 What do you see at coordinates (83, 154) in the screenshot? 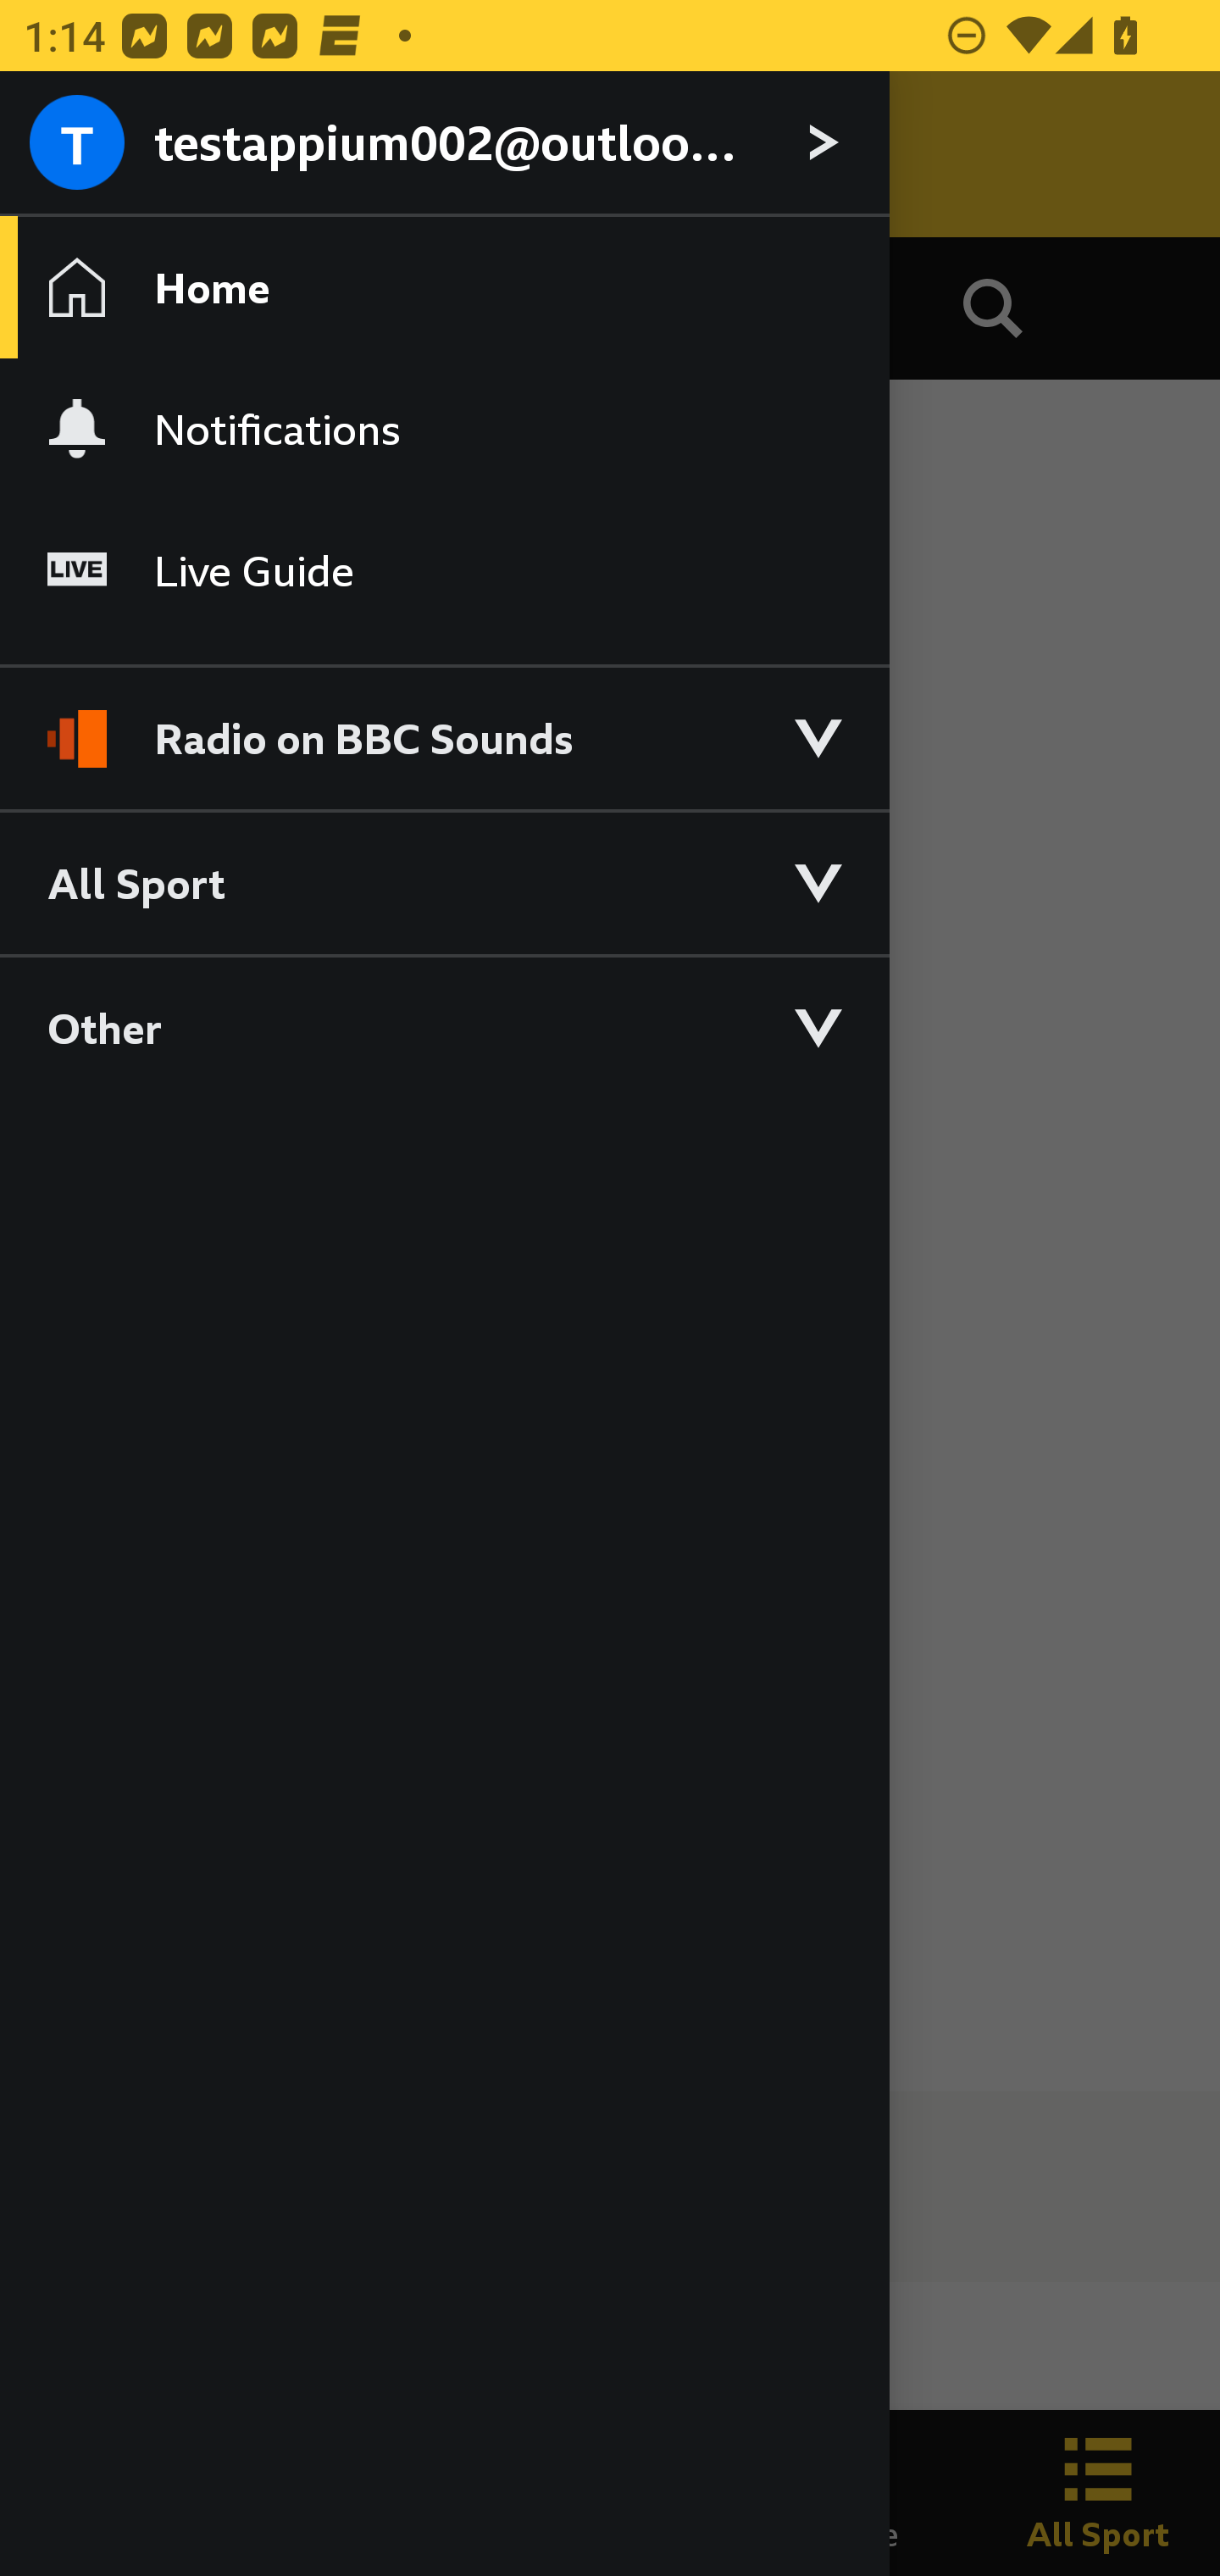
I see `Close Menu` at bounding box center [83, 154].